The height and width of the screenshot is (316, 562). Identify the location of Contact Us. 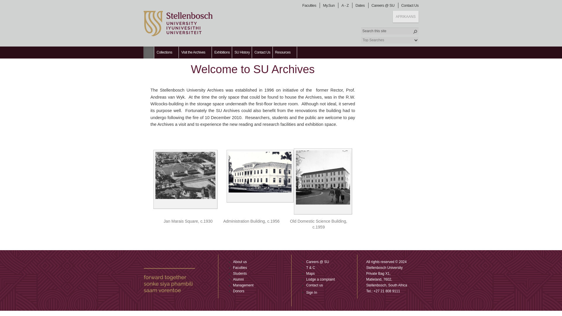
(262, 52).